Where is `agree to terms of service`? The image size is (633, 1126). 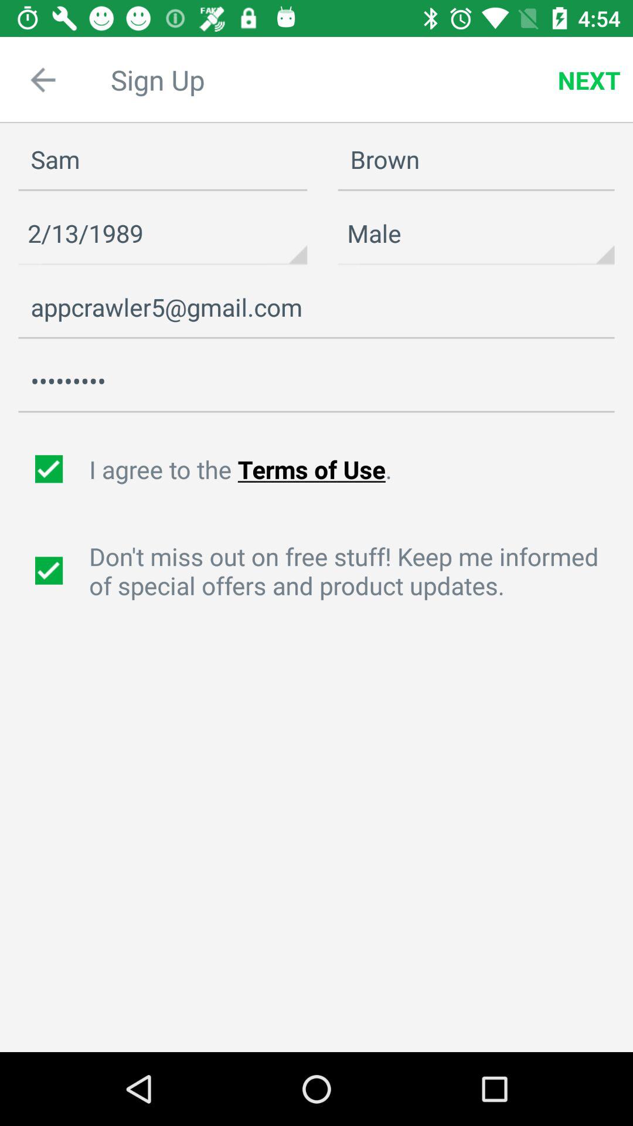 agree to terms of service is located at coordinates (50, 469).